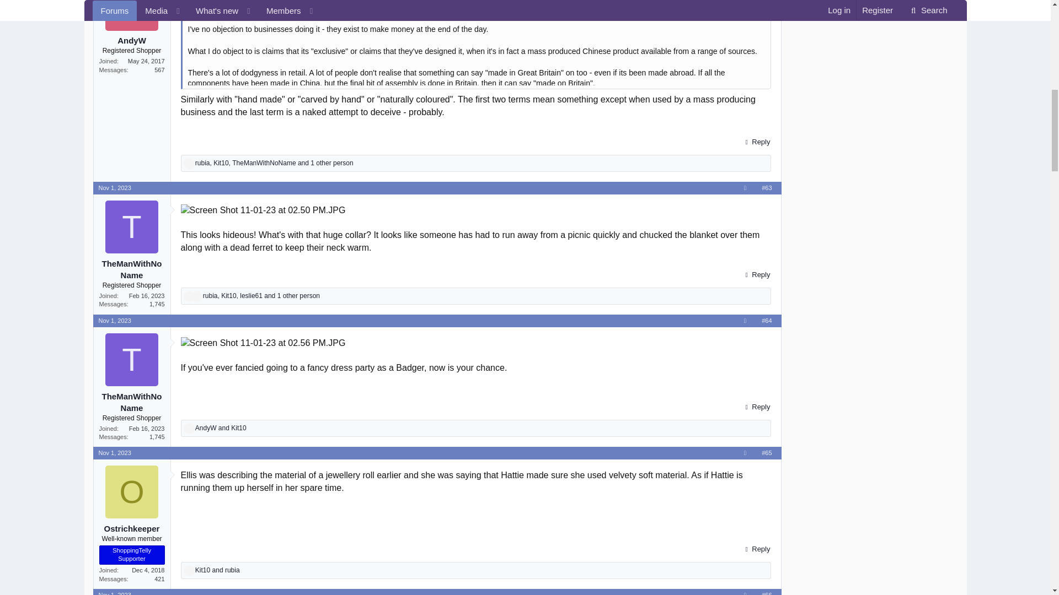 The height and width of the screenshot is (595, 1059). Describe the element at coordinates (264, 210) in the screenshot. I see `Screen Shot 11-01-23 at 02.50 PM.JPG` at that location.